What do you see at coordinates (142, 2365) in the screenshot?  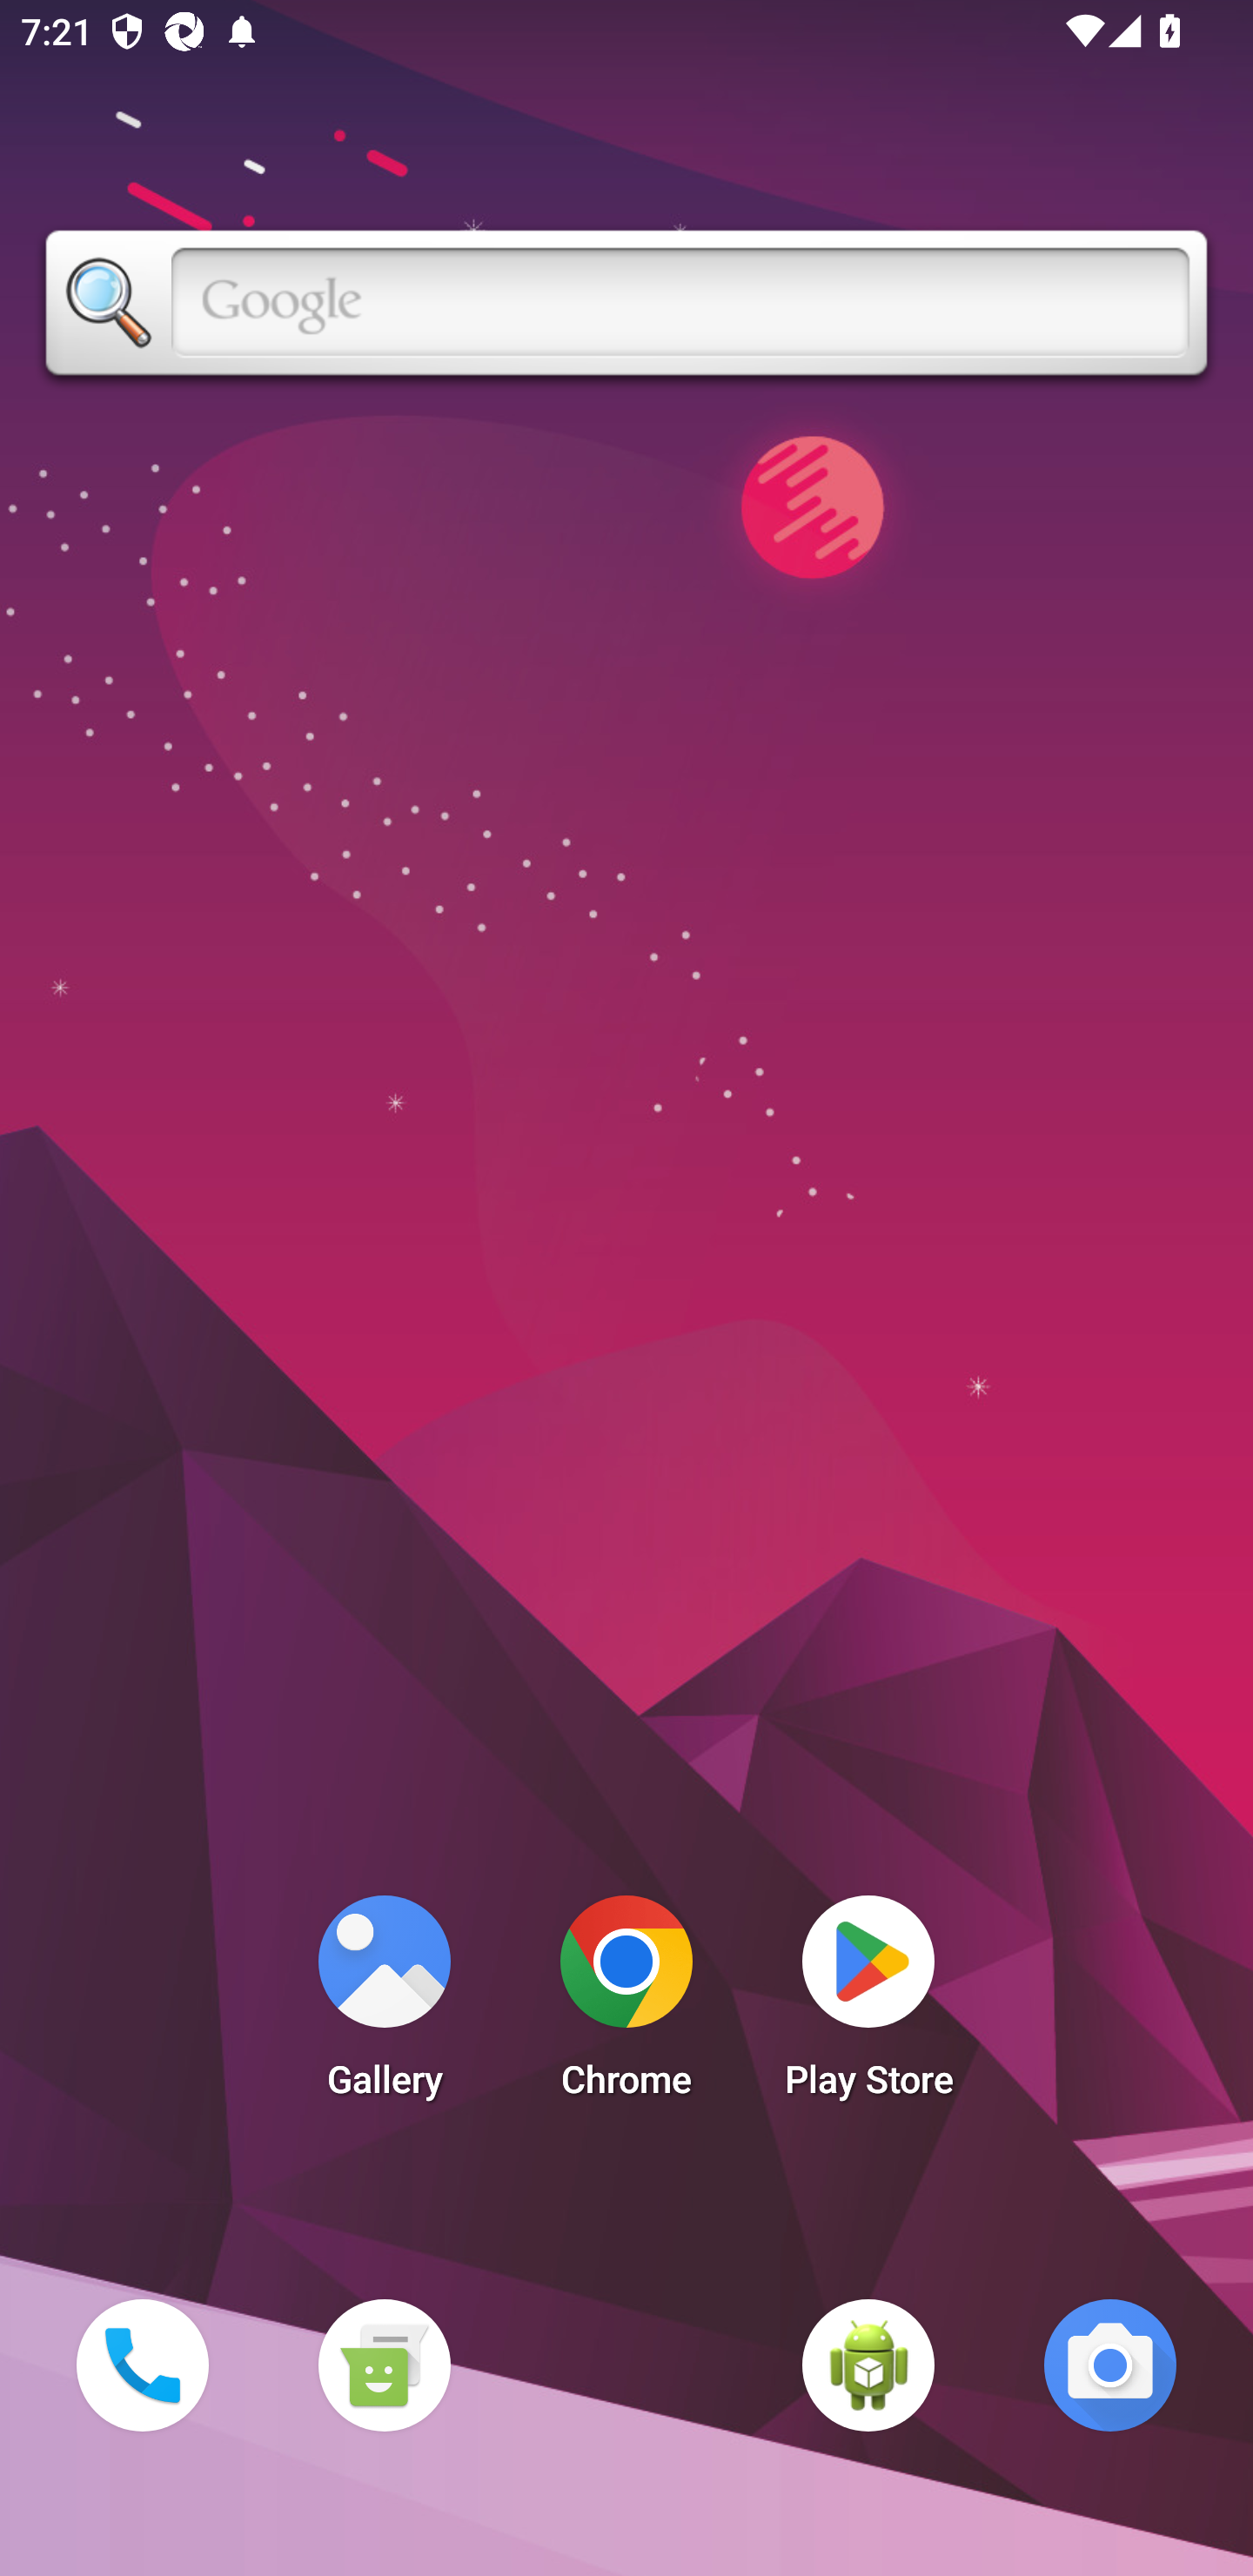 I see `Phone` at bounding box center [142, 2365].